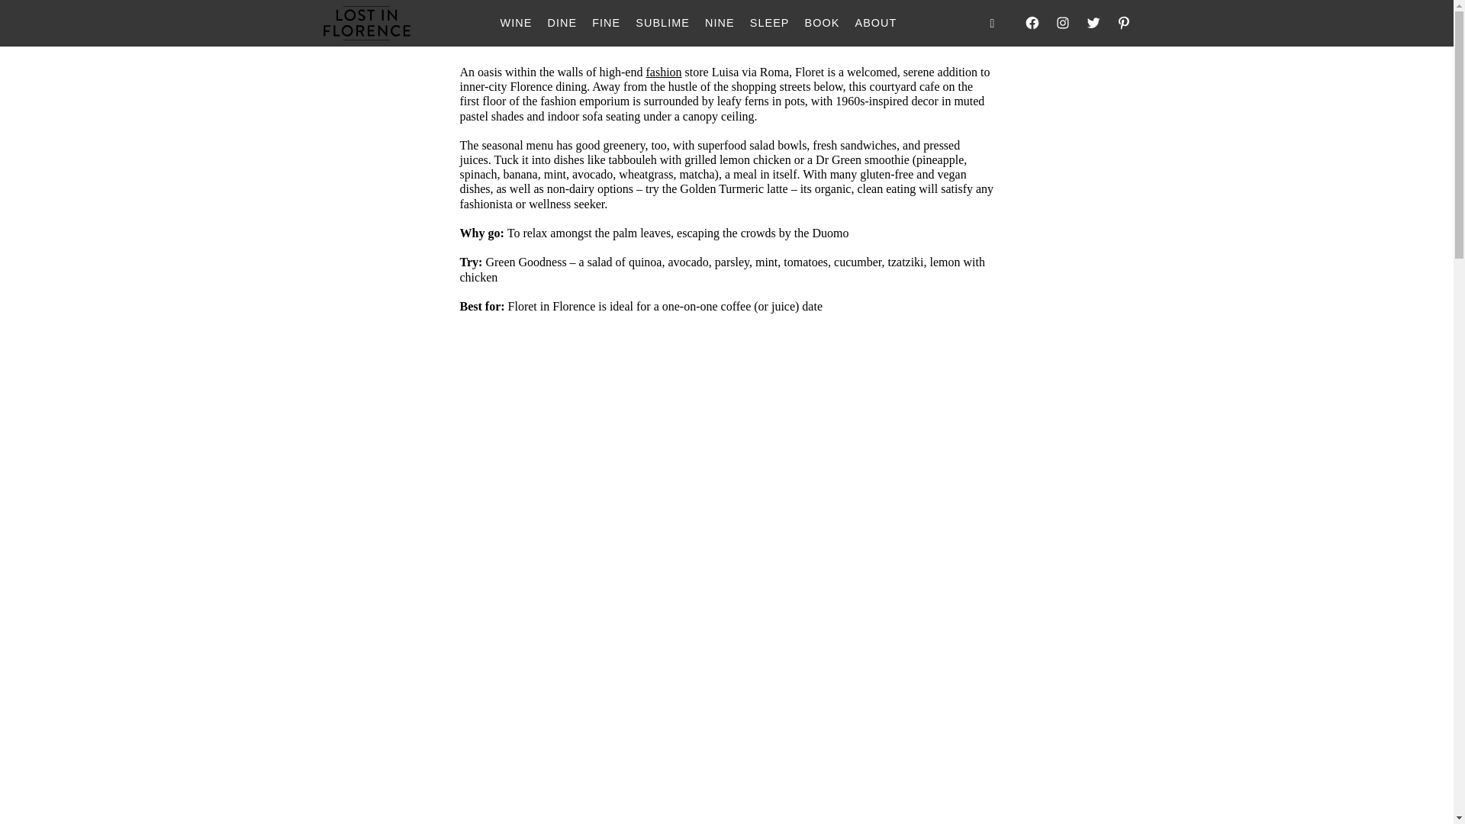  I want to click on BOOK, so click(822, 23).